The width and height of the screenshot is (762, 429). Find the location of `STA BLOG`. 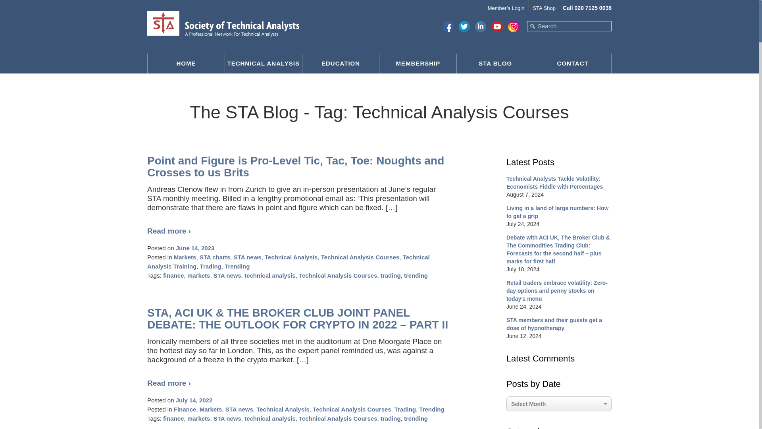

STA BLOG is located at coordinates (495, 64).